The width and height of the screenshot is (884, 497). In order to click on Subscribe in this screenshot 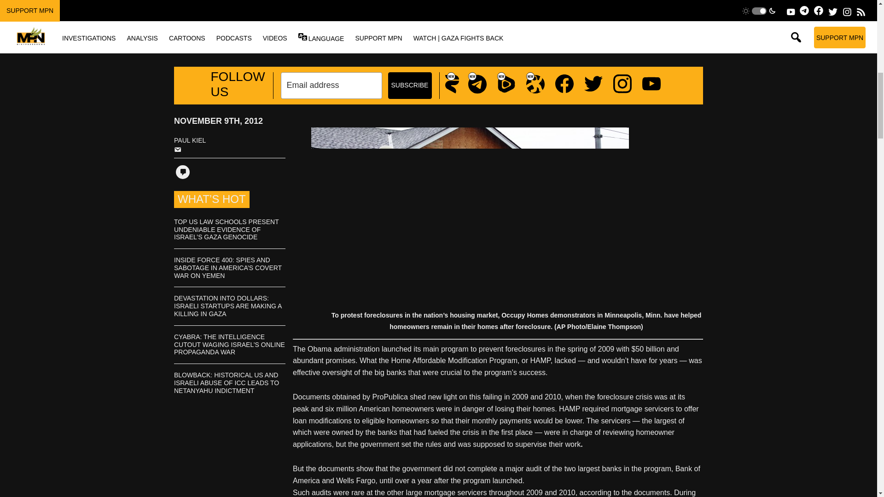, I will do `click(409, 85)`.